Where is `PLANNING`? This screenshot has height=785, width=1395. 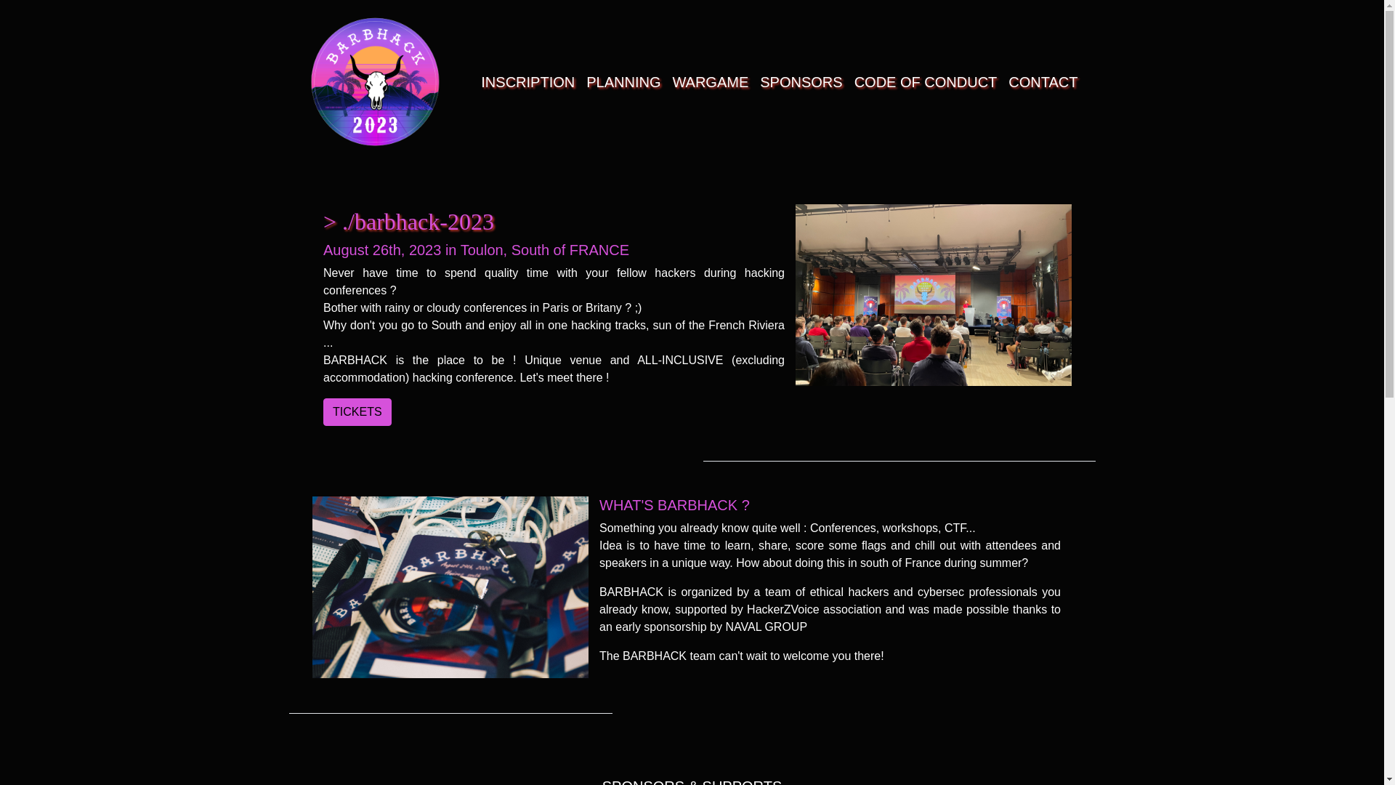 PLANNING is located at coordinates (623, 81).